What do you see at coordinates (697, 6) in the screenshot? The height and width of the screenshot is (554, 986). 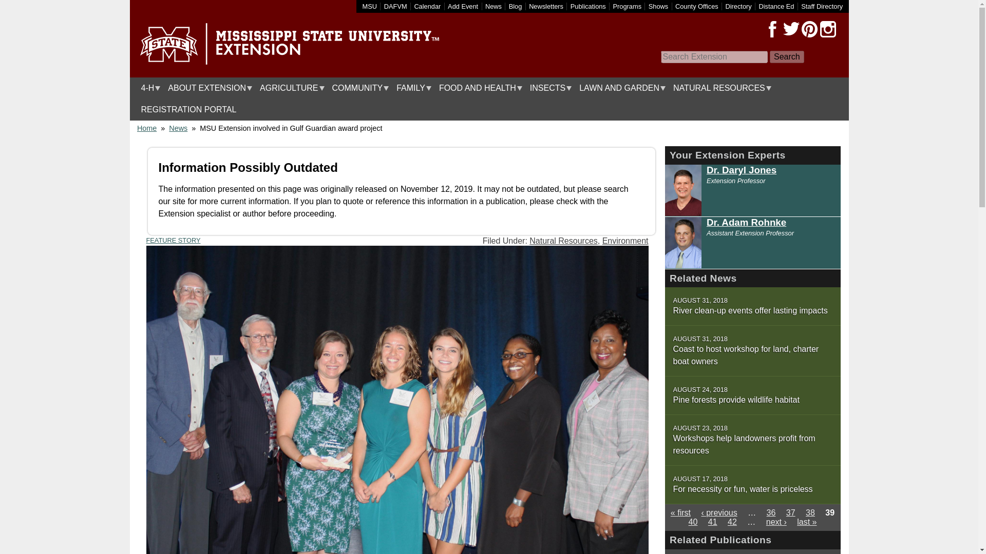 I see `County Offices` at bounding box center [697, 6].